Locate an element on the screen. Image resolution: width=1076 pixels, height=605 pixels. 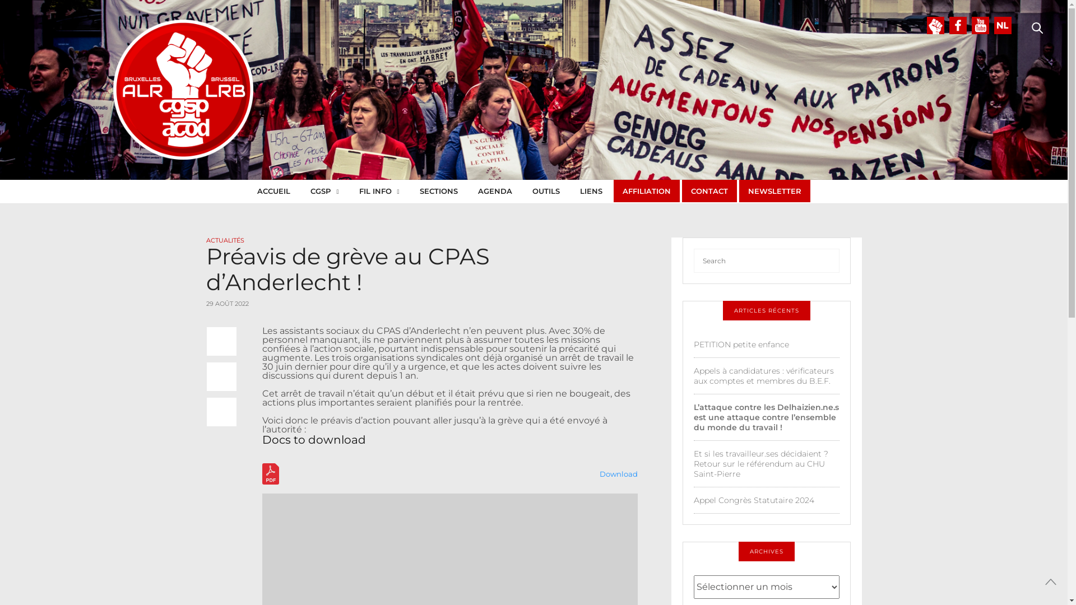
CGSP ALR is located at coordinates (183, 90).